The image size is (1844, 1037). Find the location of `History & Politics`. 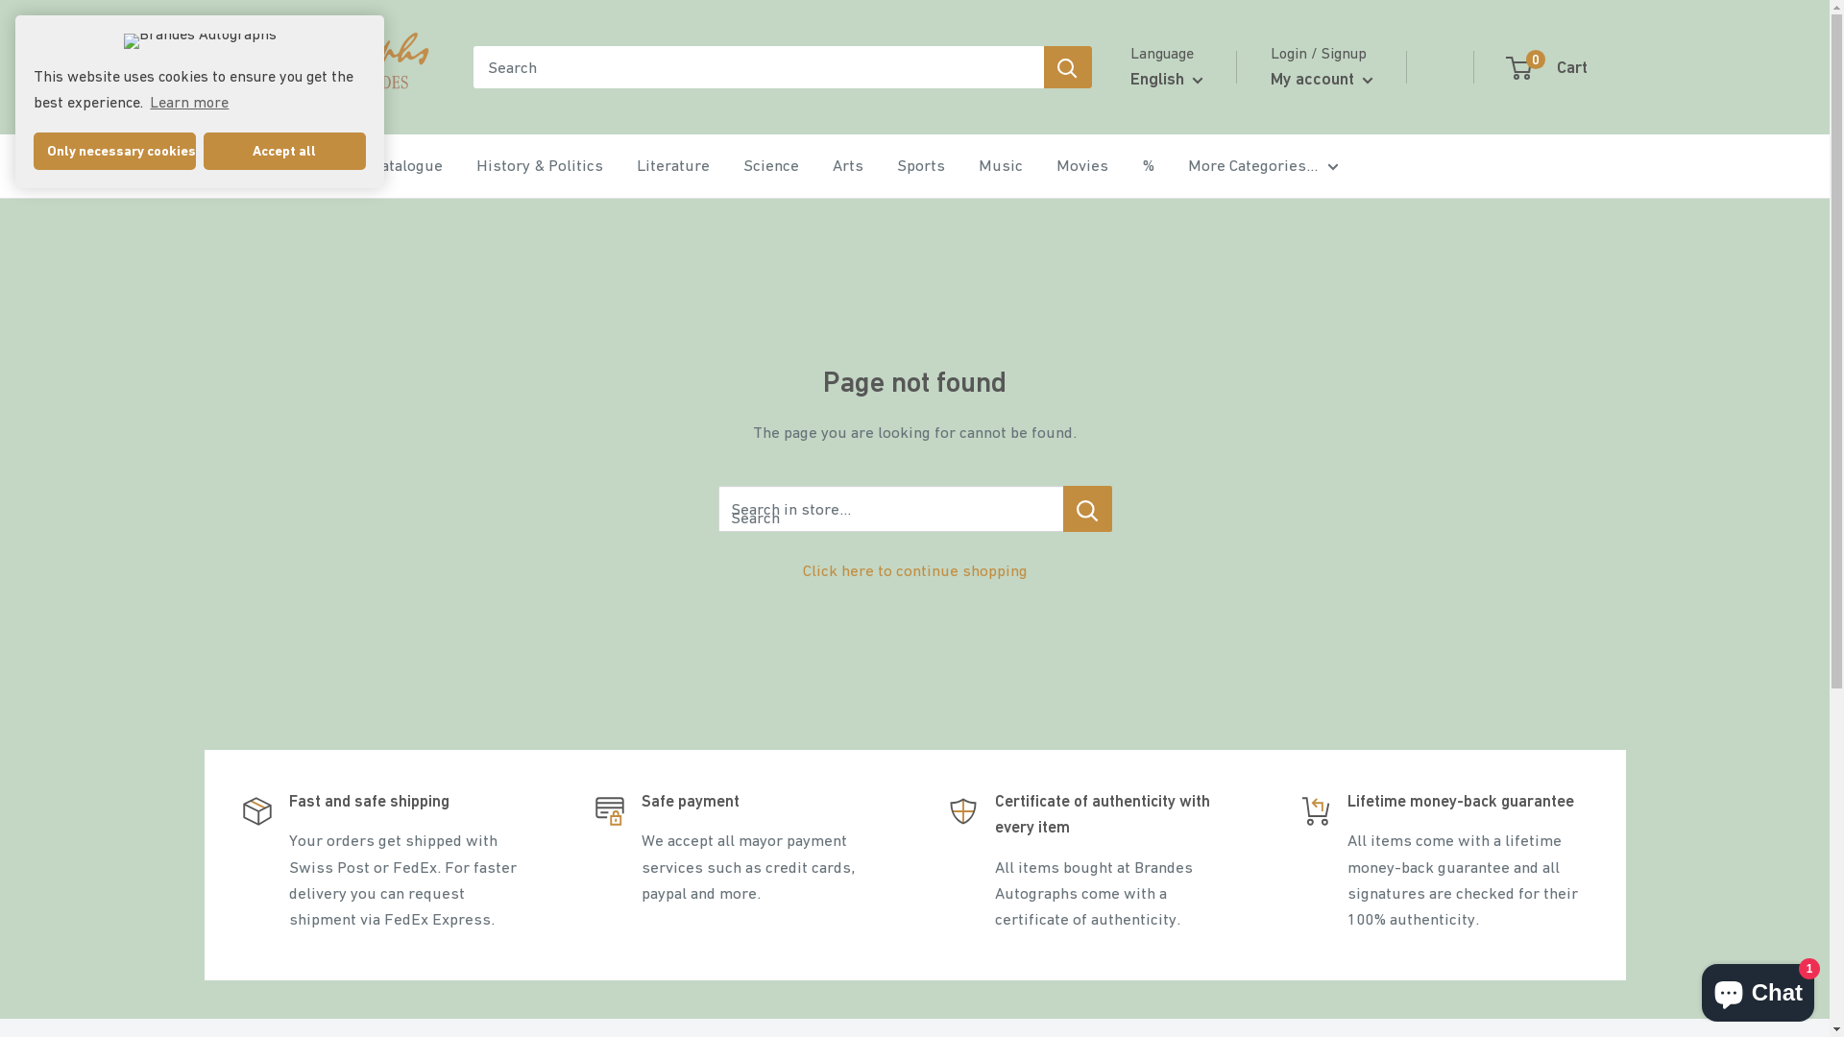

History & Politics is located at coordinates (540, 166).